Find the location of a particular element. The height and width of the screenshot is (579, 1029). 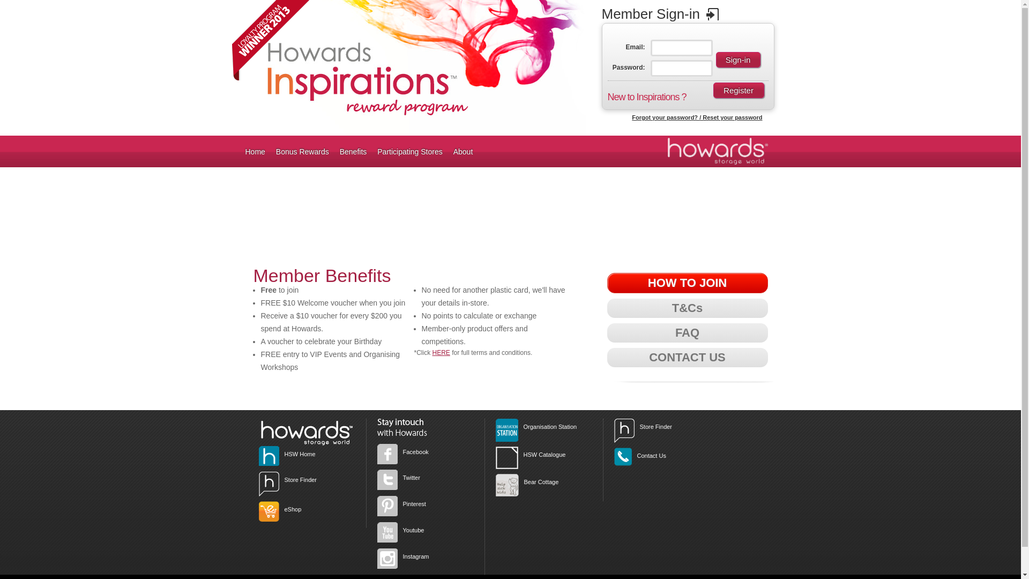

Bonus Rewards is located at coordinates (302, 151).